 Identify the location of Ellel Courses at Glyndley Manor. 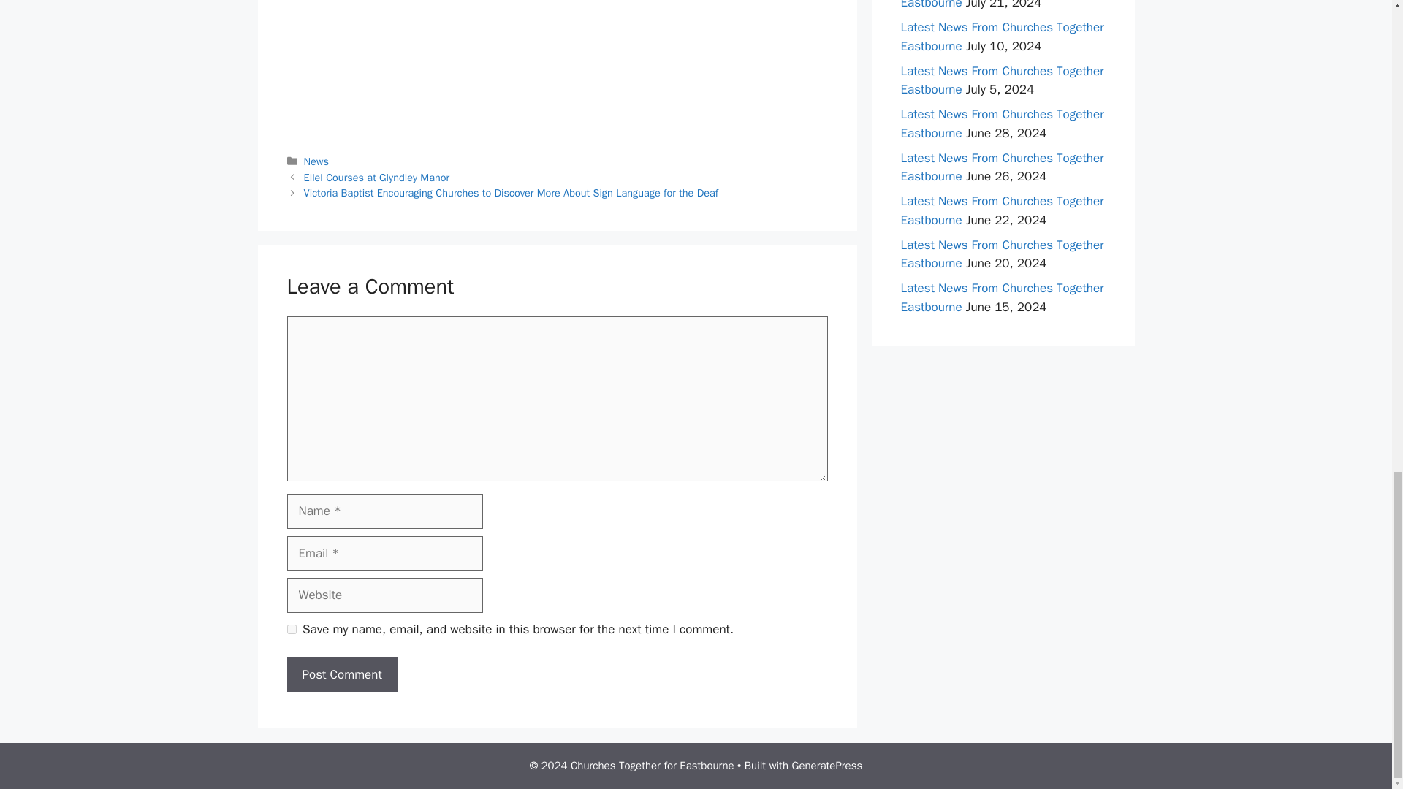
(377, 177).